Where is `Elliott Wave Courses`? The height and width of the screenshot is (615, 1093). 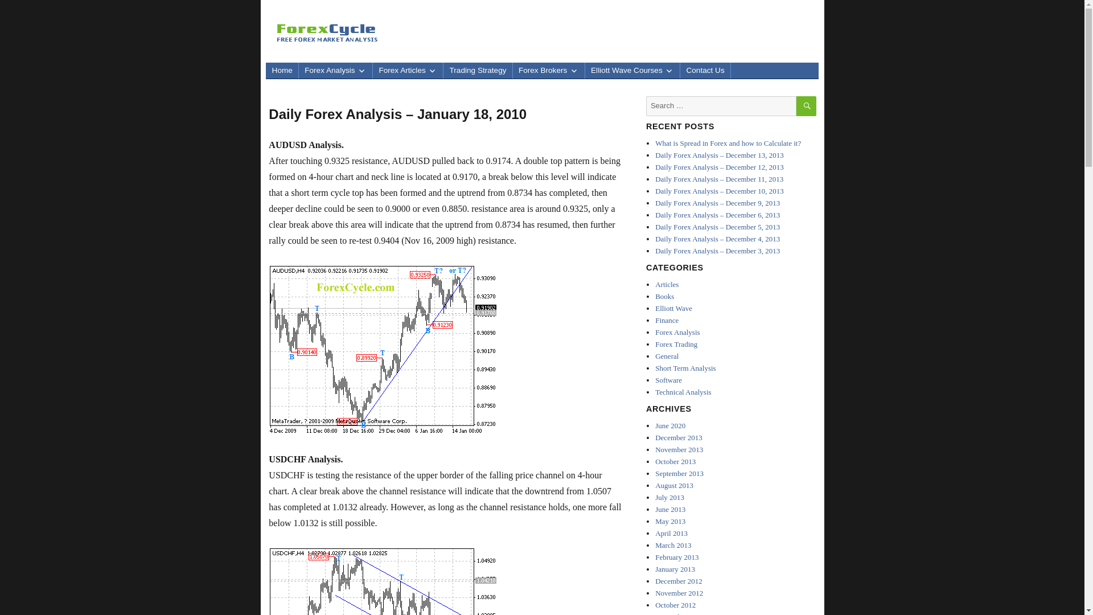
Elliott Wave Courses is located at coordinates (632, 71).